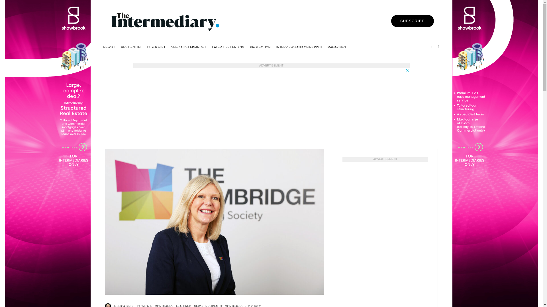 Image resolution: width=547 pixels, height=307 pixels. Describe the element at coordinates (412, 21) in the screenshot. I see `SUBSCRIBE` at that location.